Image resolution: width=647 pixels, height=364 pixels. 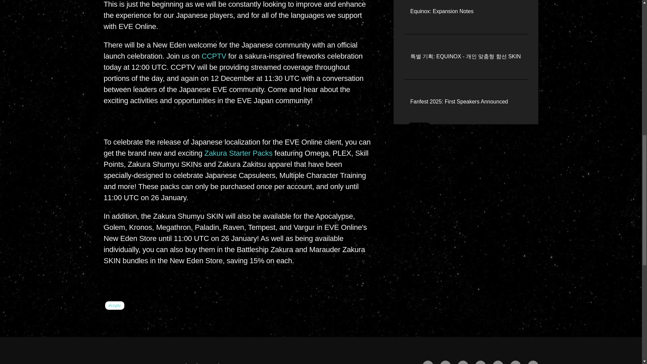 What do you see at coordinates (480, 362) in the screenshot?
I see `Twitch` at bounding box center [480, 362].